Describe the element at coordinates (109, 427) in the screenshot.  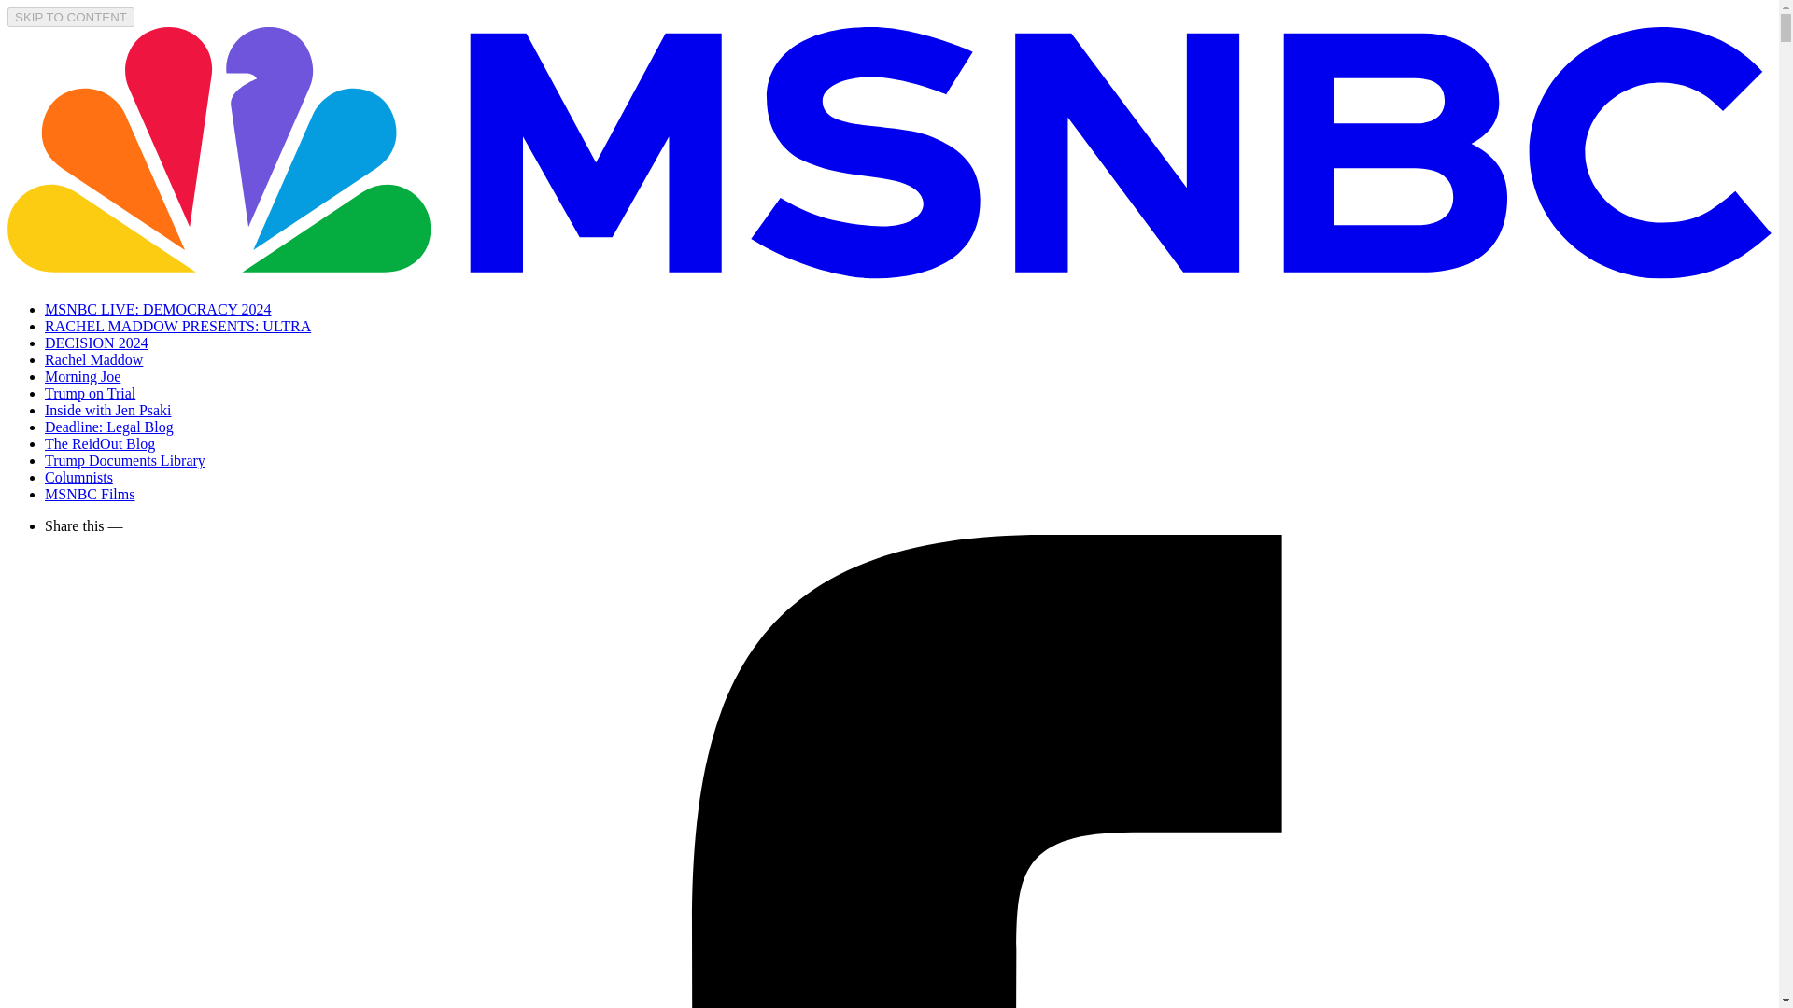
I see `Deadline: Legal Blog` at that location.